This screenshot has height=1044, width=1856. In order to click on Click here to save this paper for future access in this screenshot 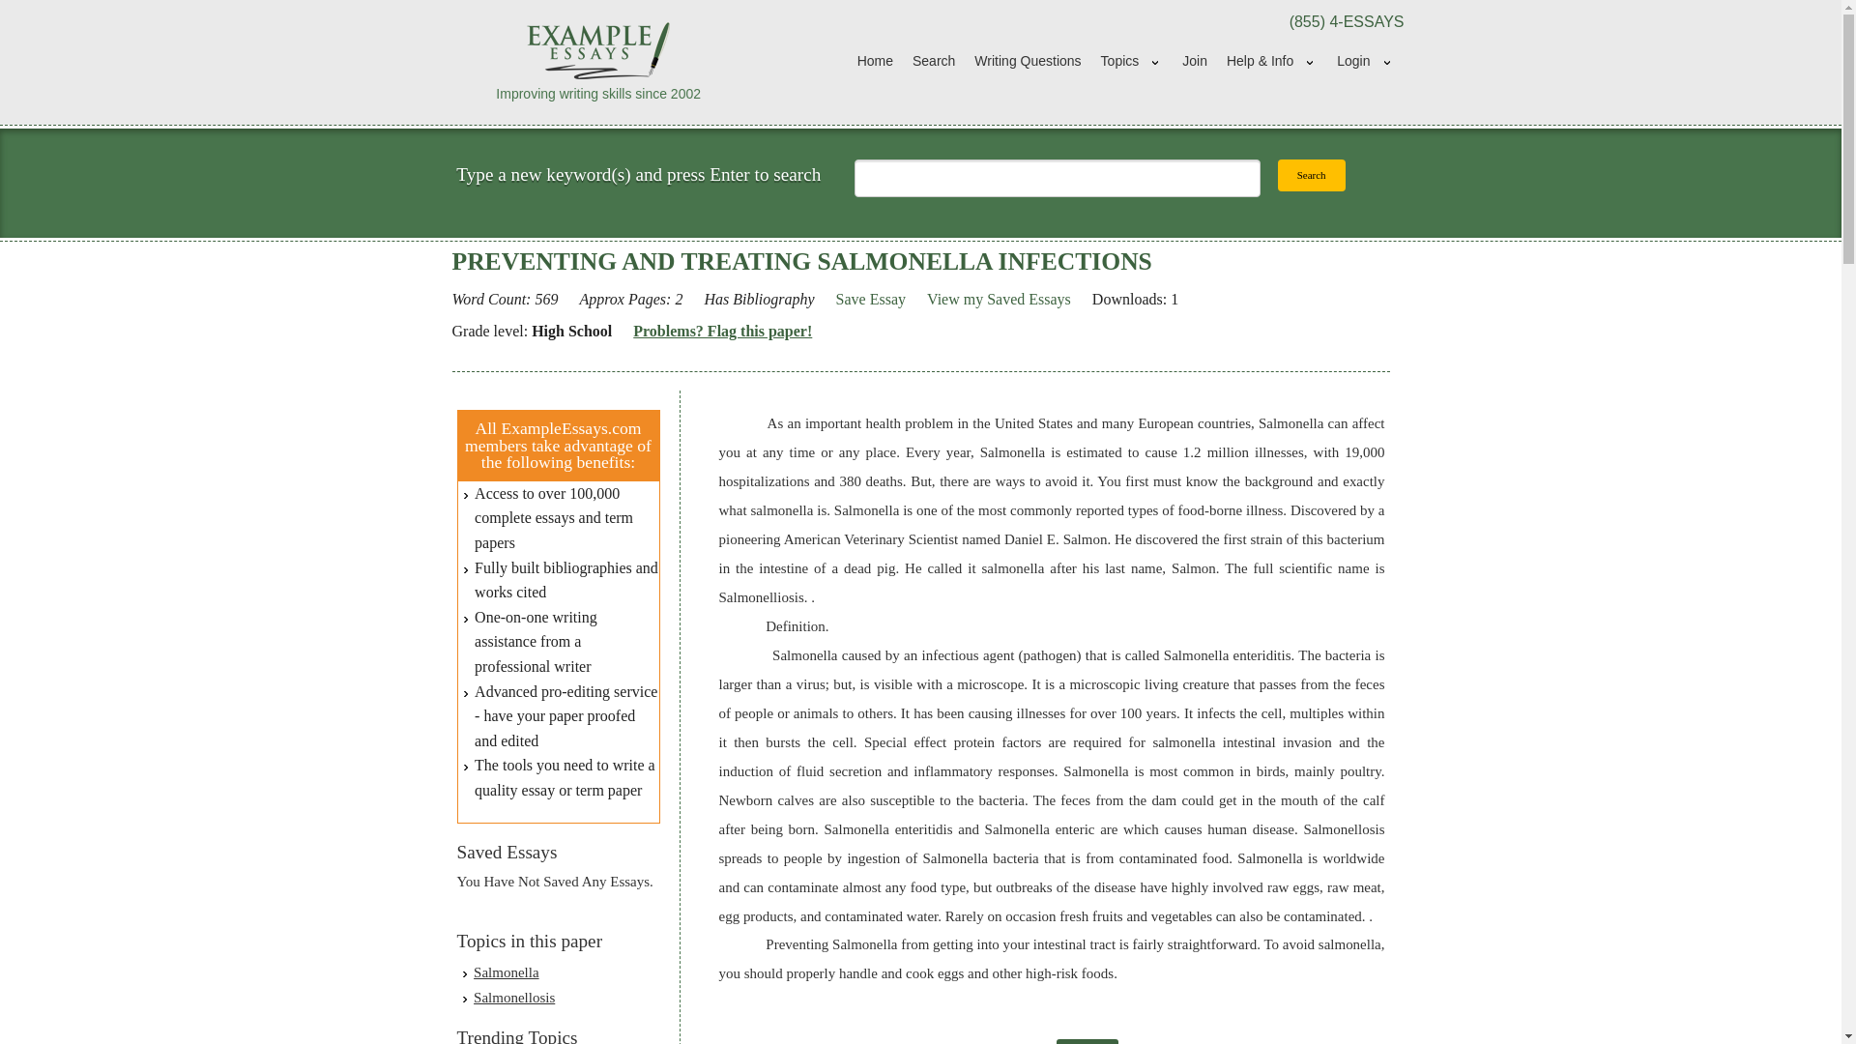, I will do `click(870, 300)`.